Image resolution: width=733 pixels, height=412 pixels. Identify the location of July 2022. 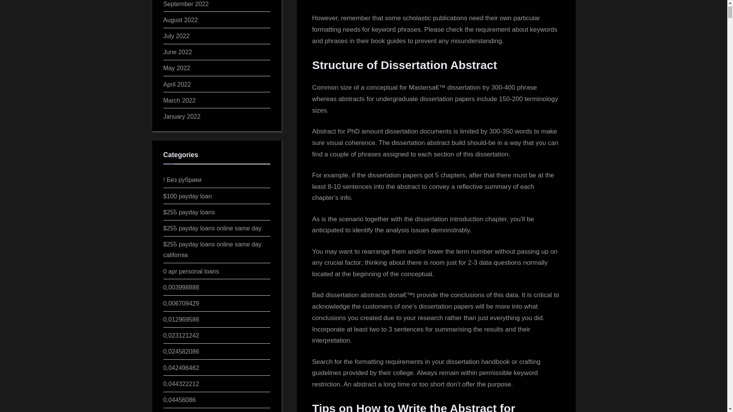
(176, 36).